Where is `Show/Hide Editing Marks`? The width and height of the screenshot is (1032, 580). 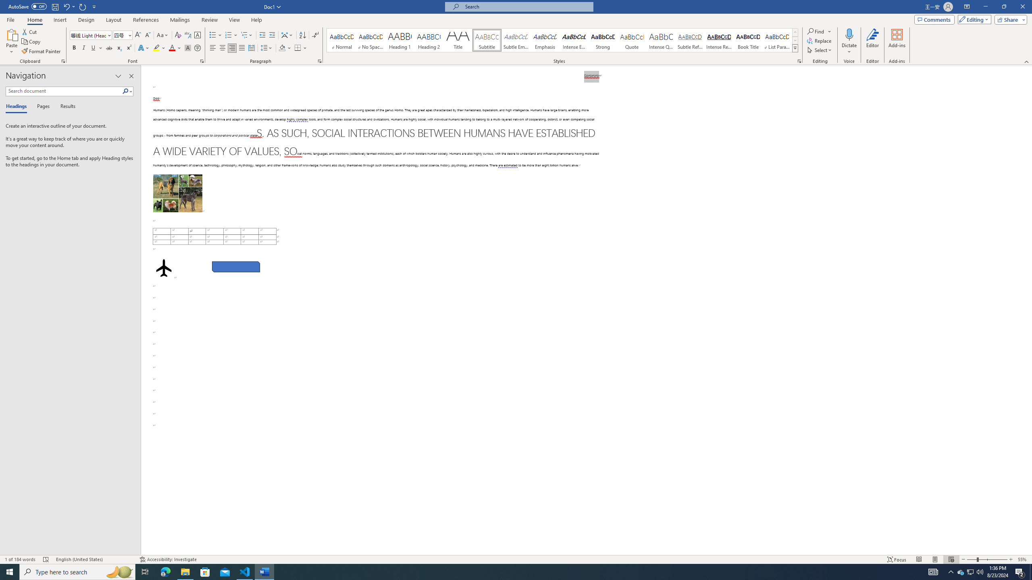
Show/Hide Editing Marks is located at coordinates (315, 35).